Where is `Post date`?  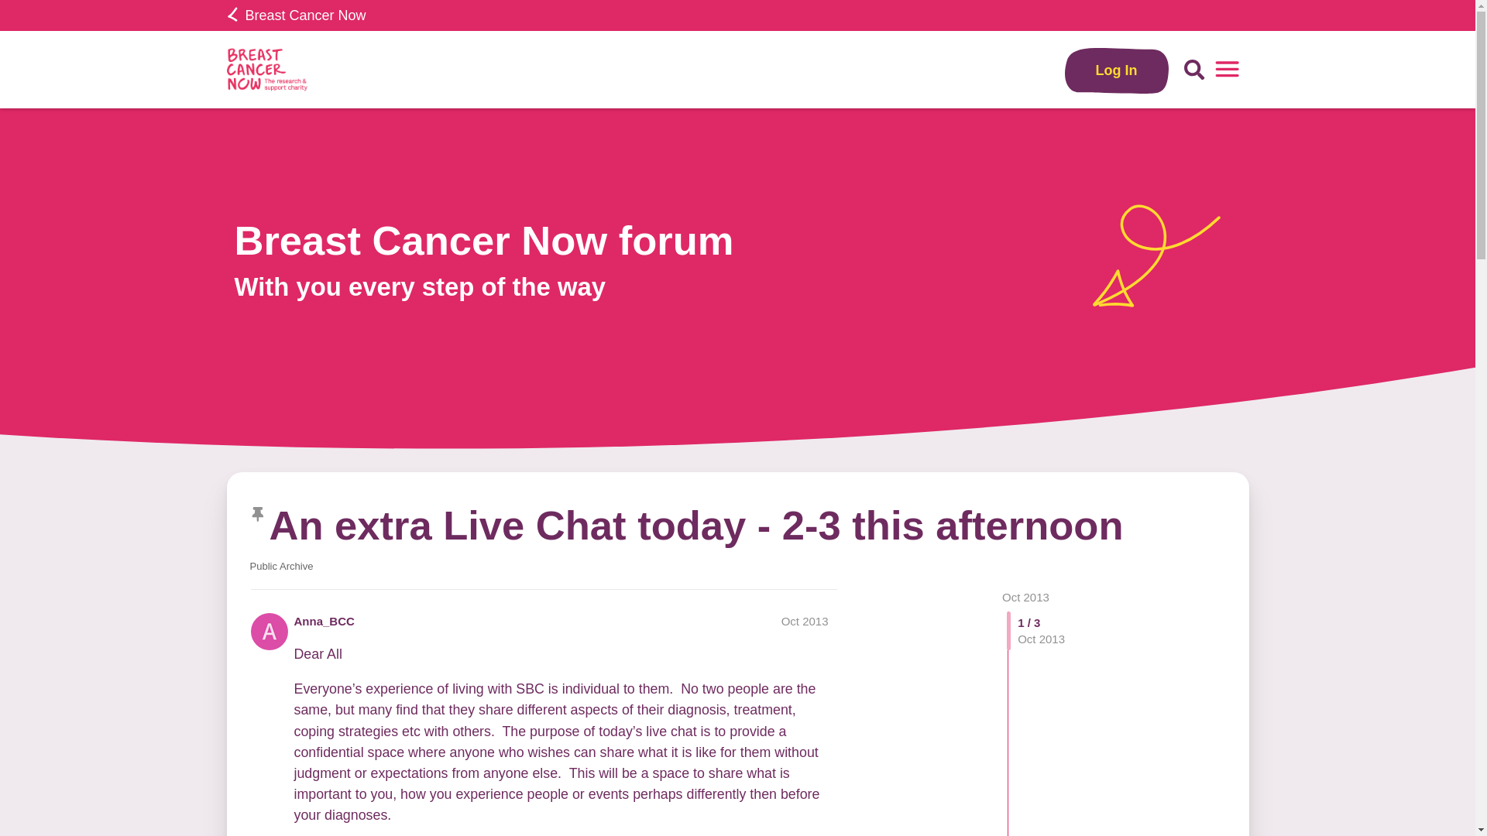 Post date is located at coordinates (805, 621).